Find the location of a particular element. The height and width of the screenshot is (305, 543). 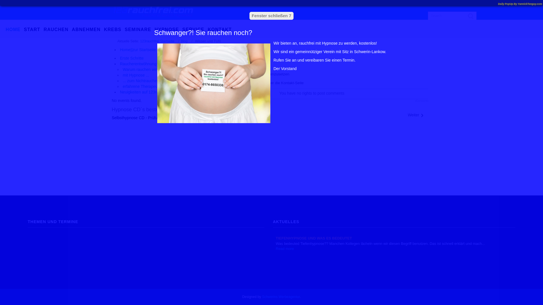

KREBS is located at coordinates (114, 30).